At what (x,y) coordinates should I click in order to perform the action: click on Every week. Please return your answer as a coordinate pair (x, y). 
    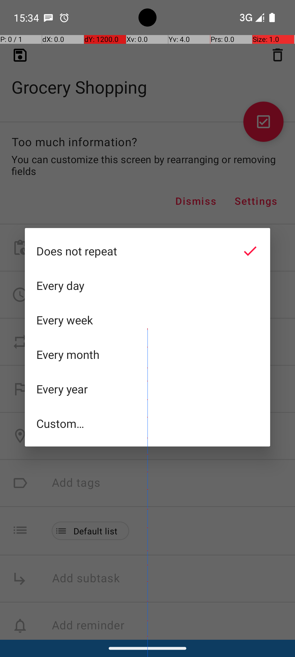
    Looking at the image, I should click on (147, 320).